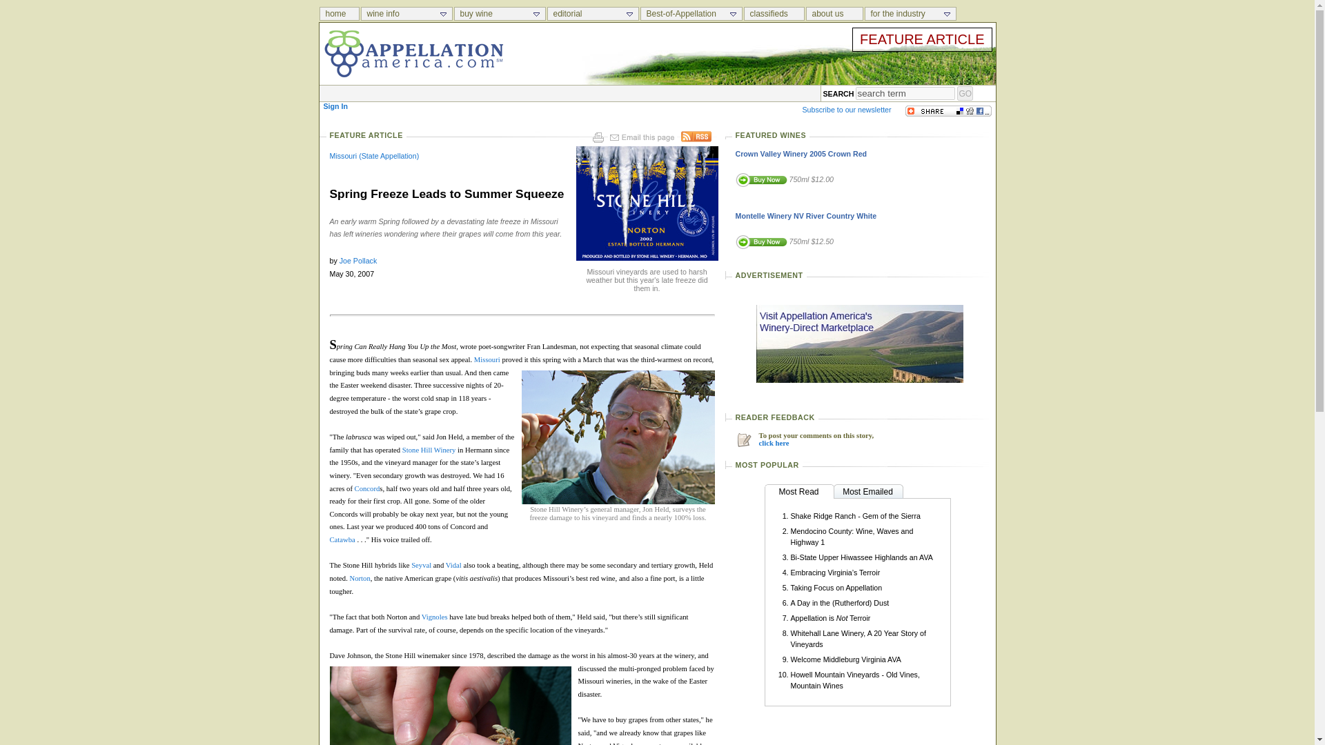 This screenshot has width=1325, height=745. What do you see at coordinates (500, 14) in the screenshot?
I see `buy wine` at bounding box center [500, 14].